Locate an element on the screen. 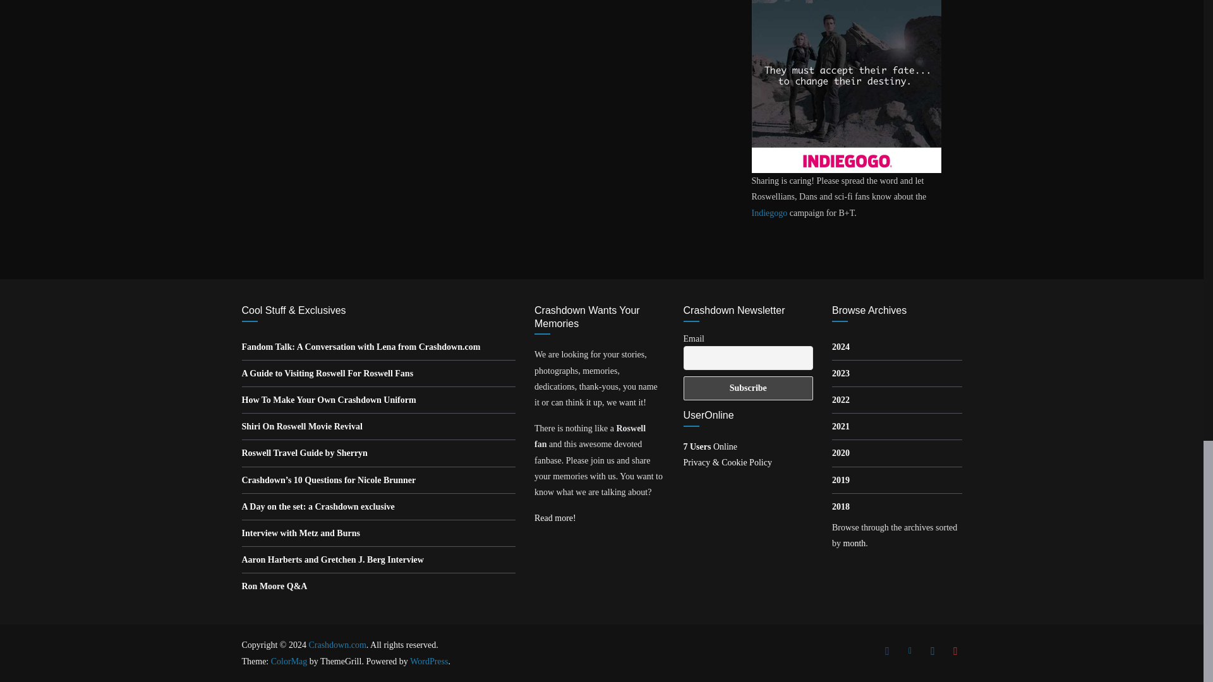 This screenshot has width=1213, height=682. 7 Users is located at coordinates (710, 446).